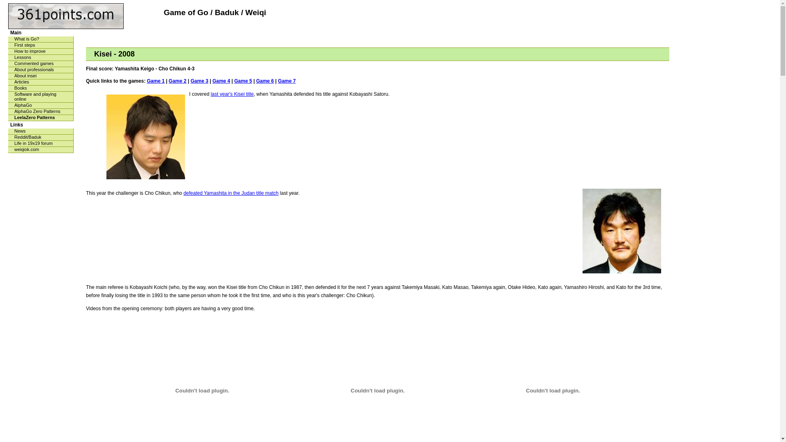  What do you see at coordinates (221, 81) in the screenshot?
I see `Game 4` at bounding box center [221, 81].